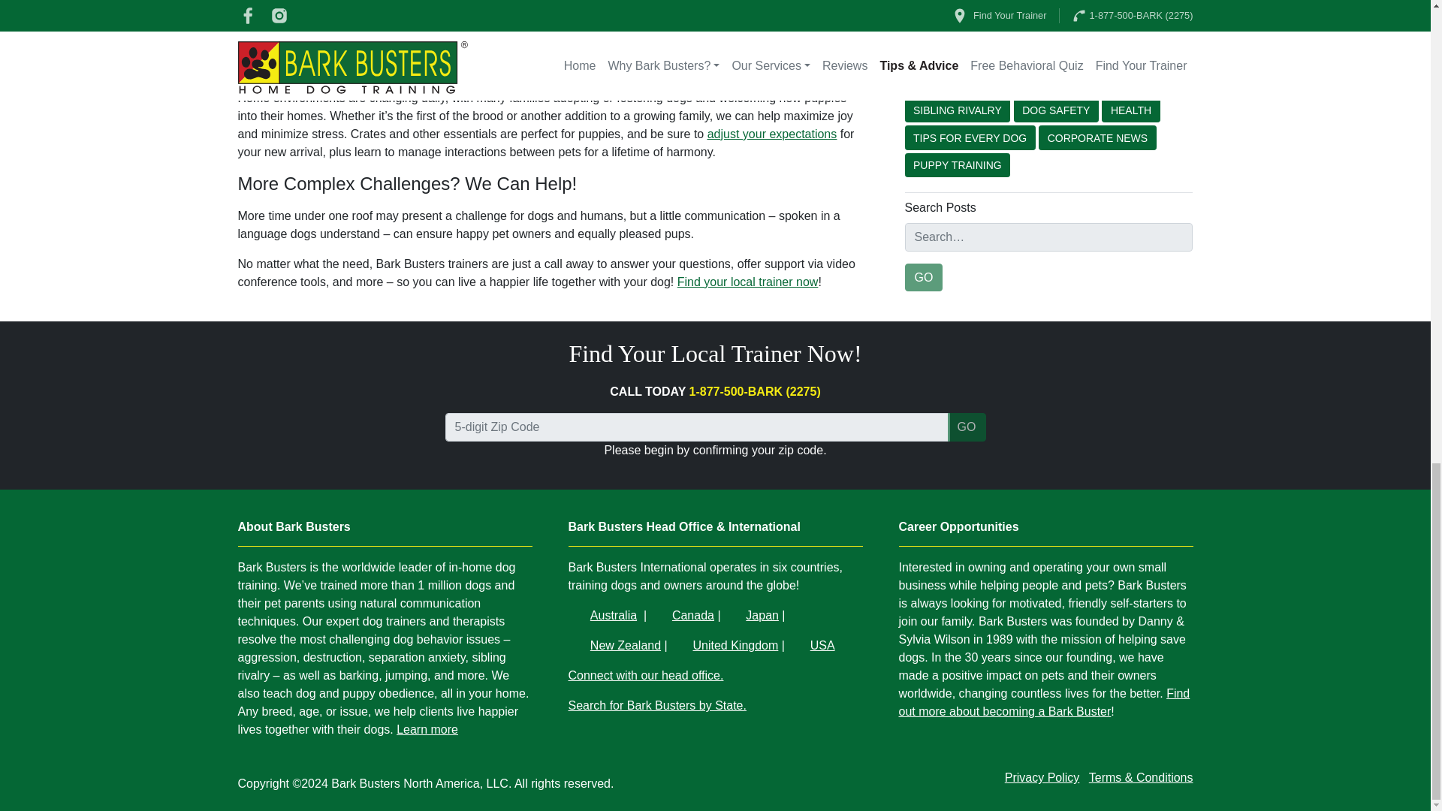  What do you see at coordinates (712, 2) in the screenshot?
I see `How to Avoid Separation Anxiety for Your Dog` at bounding box center [712, 2].